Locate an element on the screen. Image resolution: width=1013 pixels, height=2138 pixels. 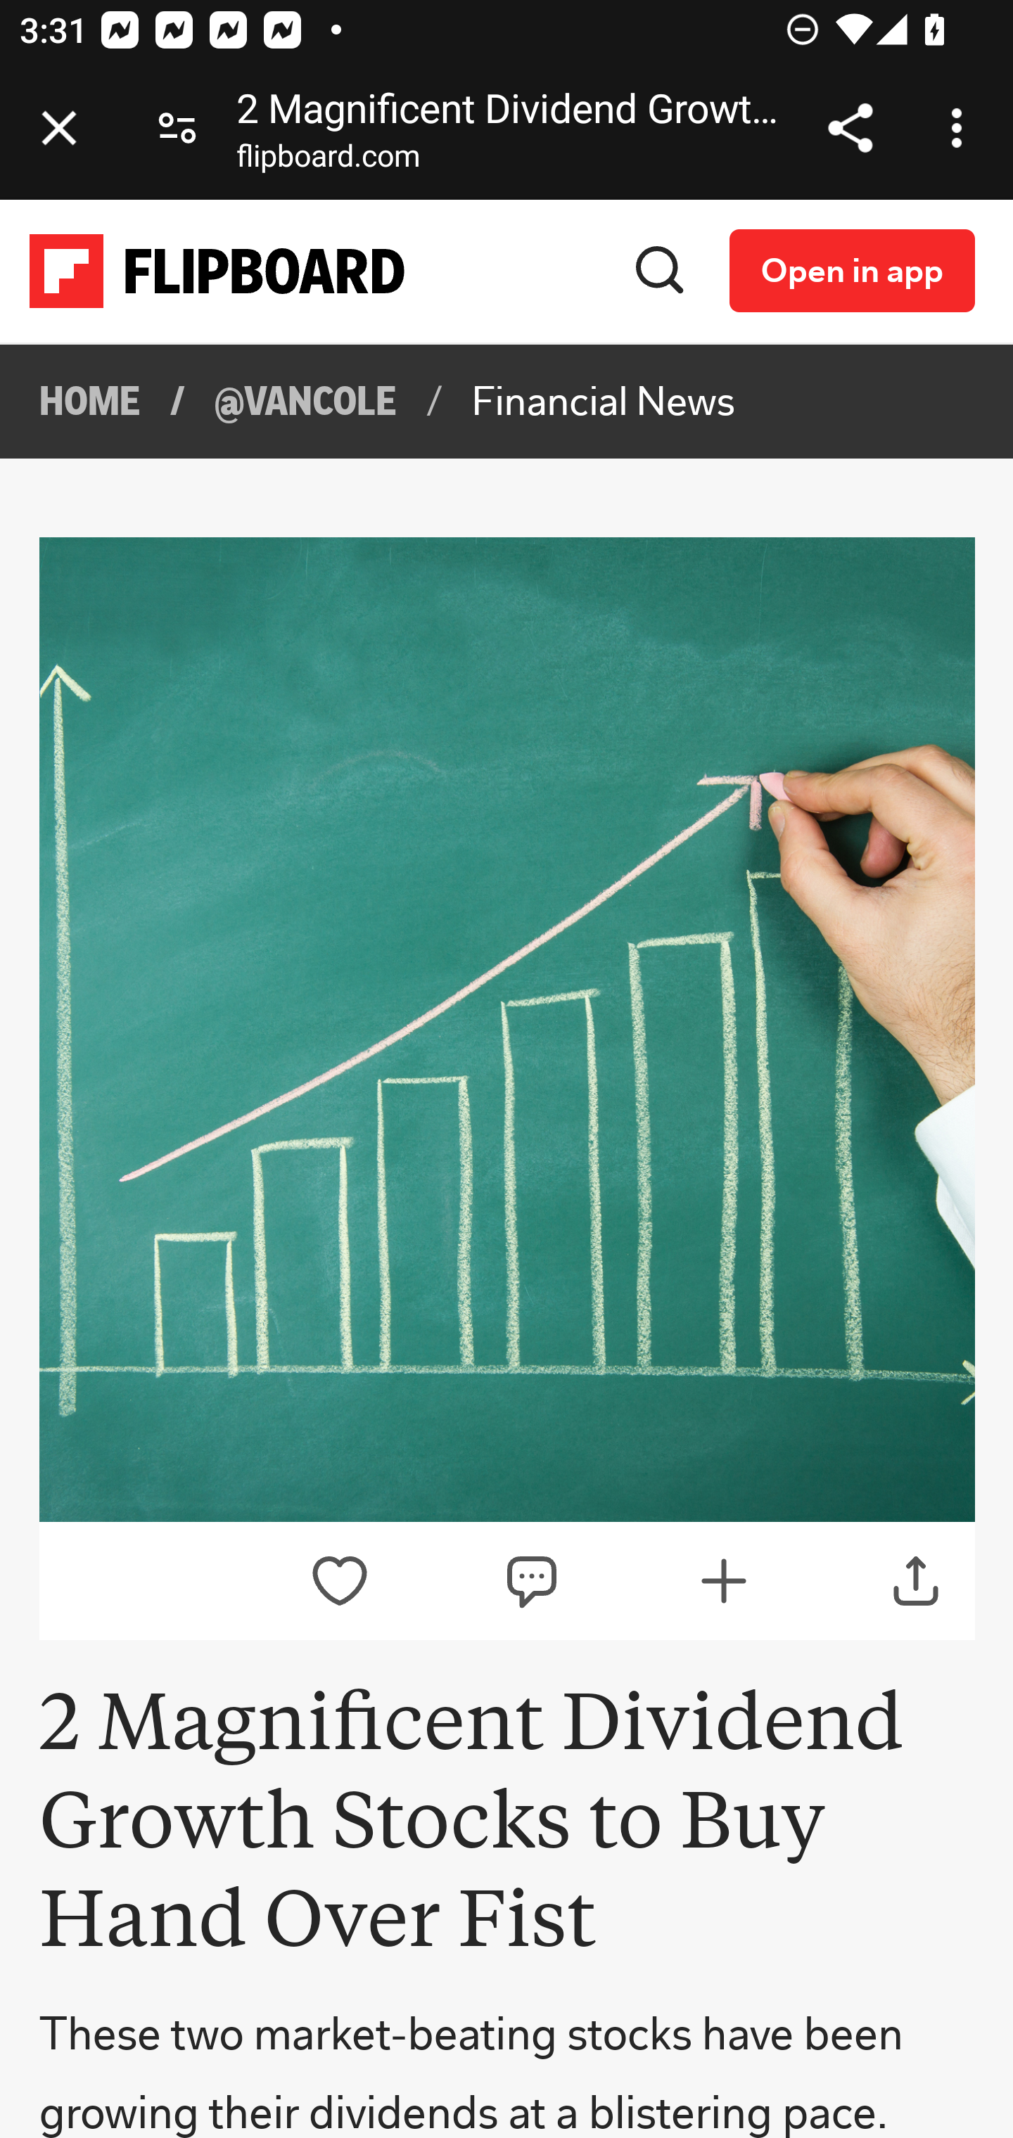
flipboard.com is located at coordinates (328, 161).